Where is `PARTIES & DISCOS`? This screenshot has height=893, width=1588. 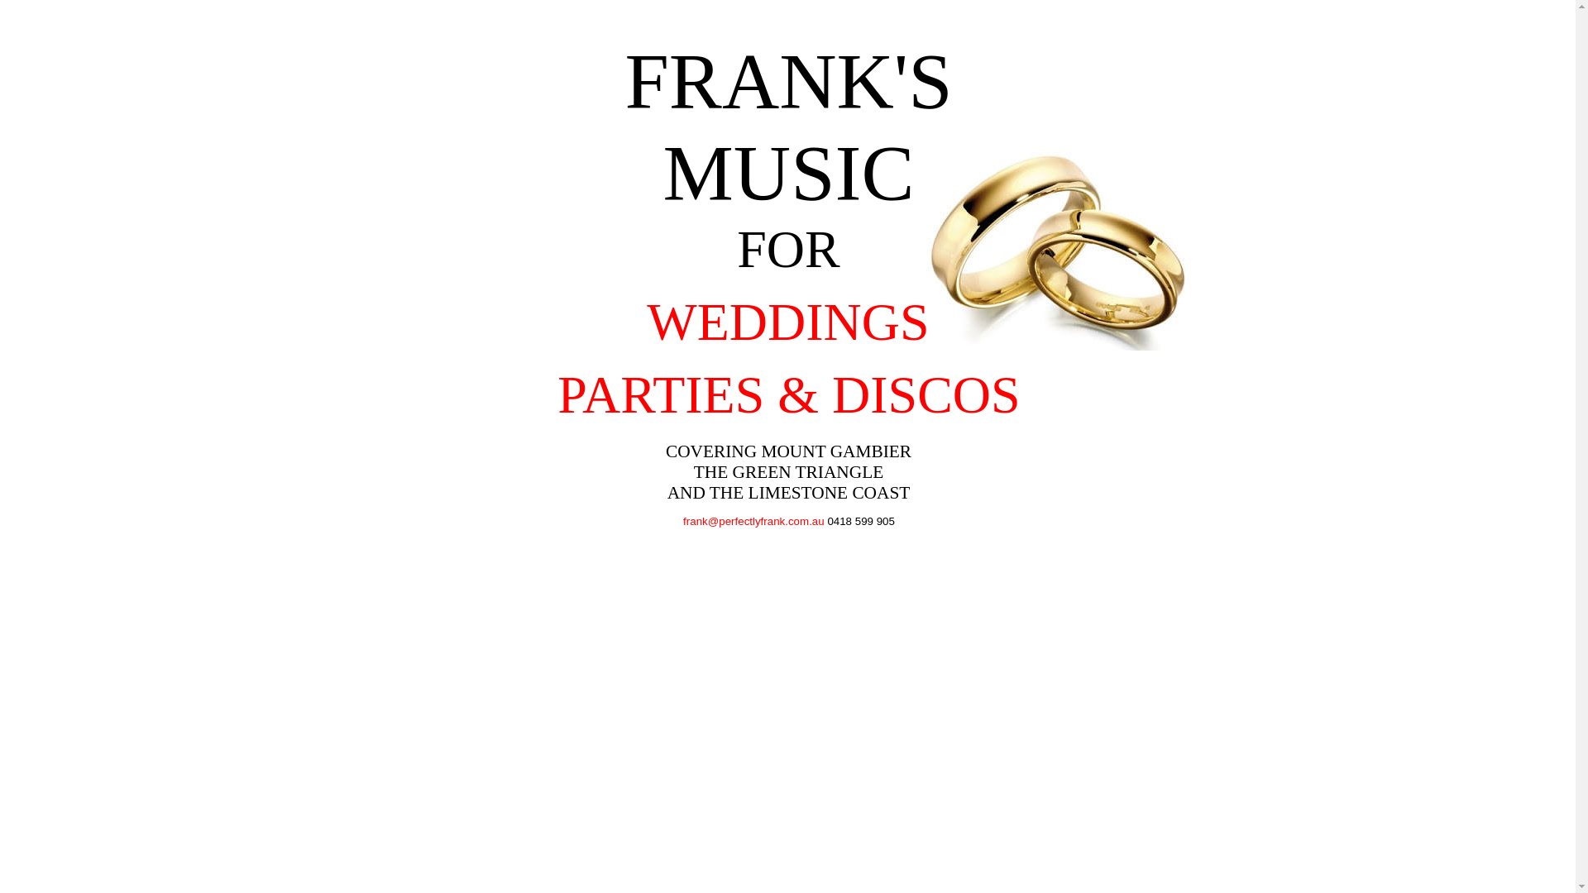 PARTIES & DISCOS is located at coordinates (789, 395).